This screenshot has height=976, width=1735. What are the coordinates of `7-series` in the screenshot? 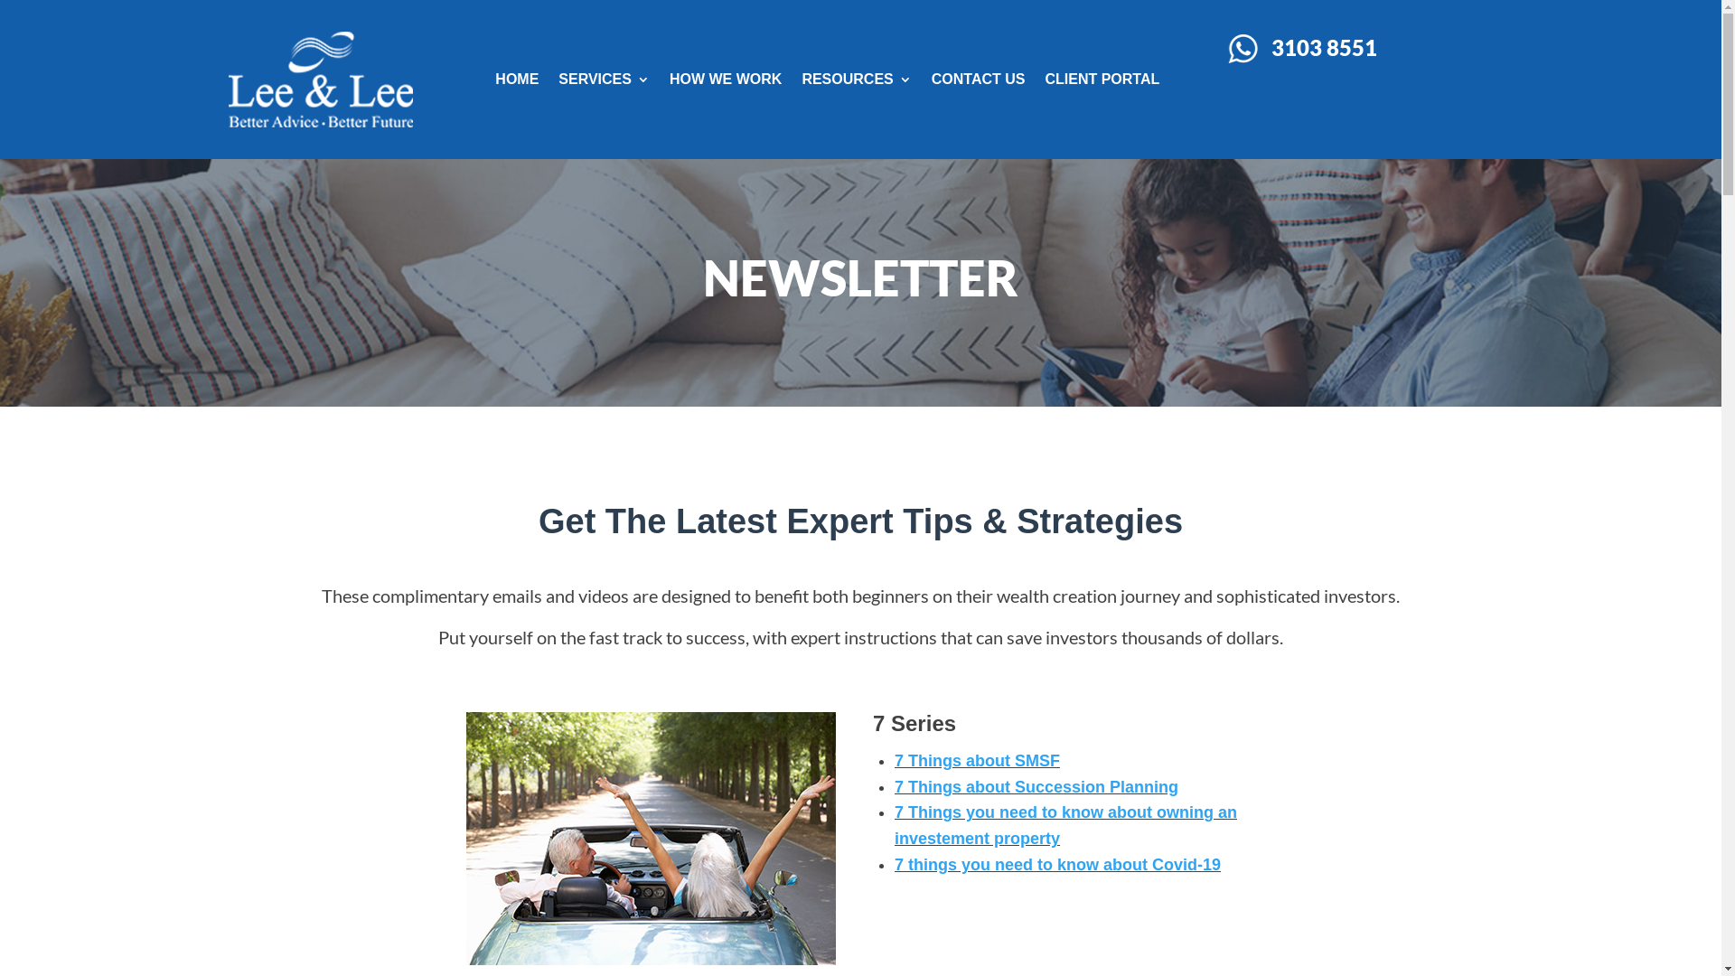 It's located at (651, 839).